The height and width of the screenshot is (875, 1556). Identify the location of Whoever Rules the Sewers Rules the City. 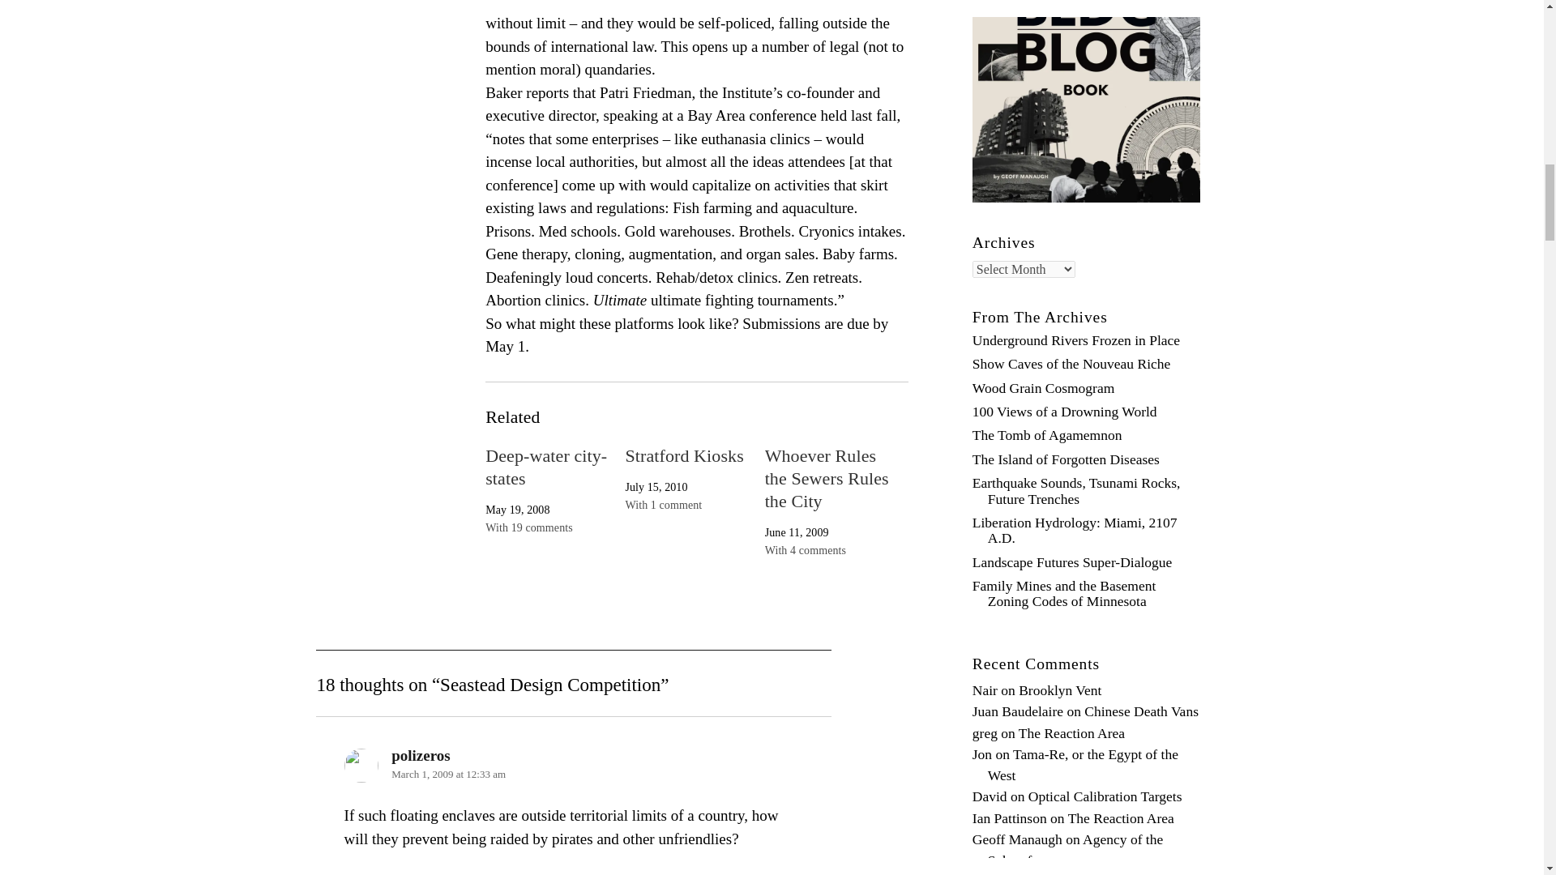
(827, 478).